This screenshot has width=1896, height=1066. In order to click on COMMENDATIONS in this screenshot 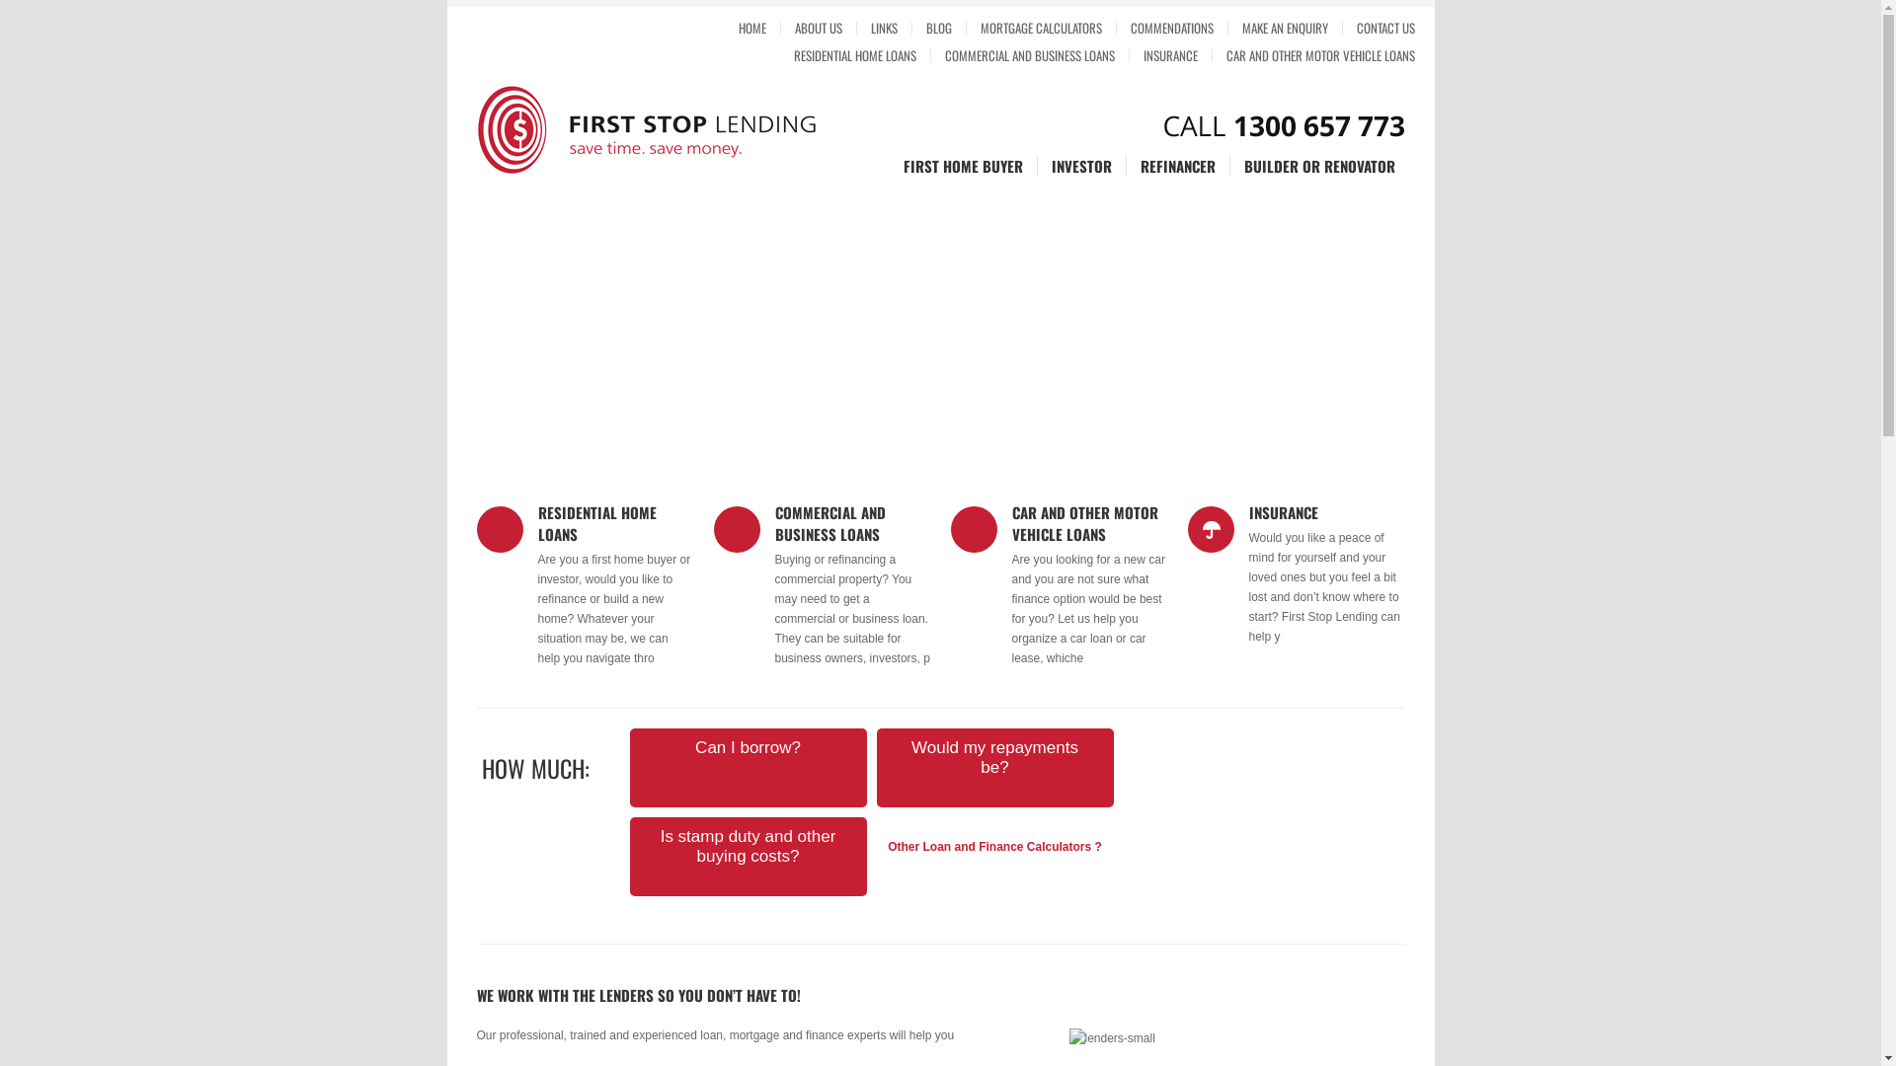, I will do `click(1171, 28)`.